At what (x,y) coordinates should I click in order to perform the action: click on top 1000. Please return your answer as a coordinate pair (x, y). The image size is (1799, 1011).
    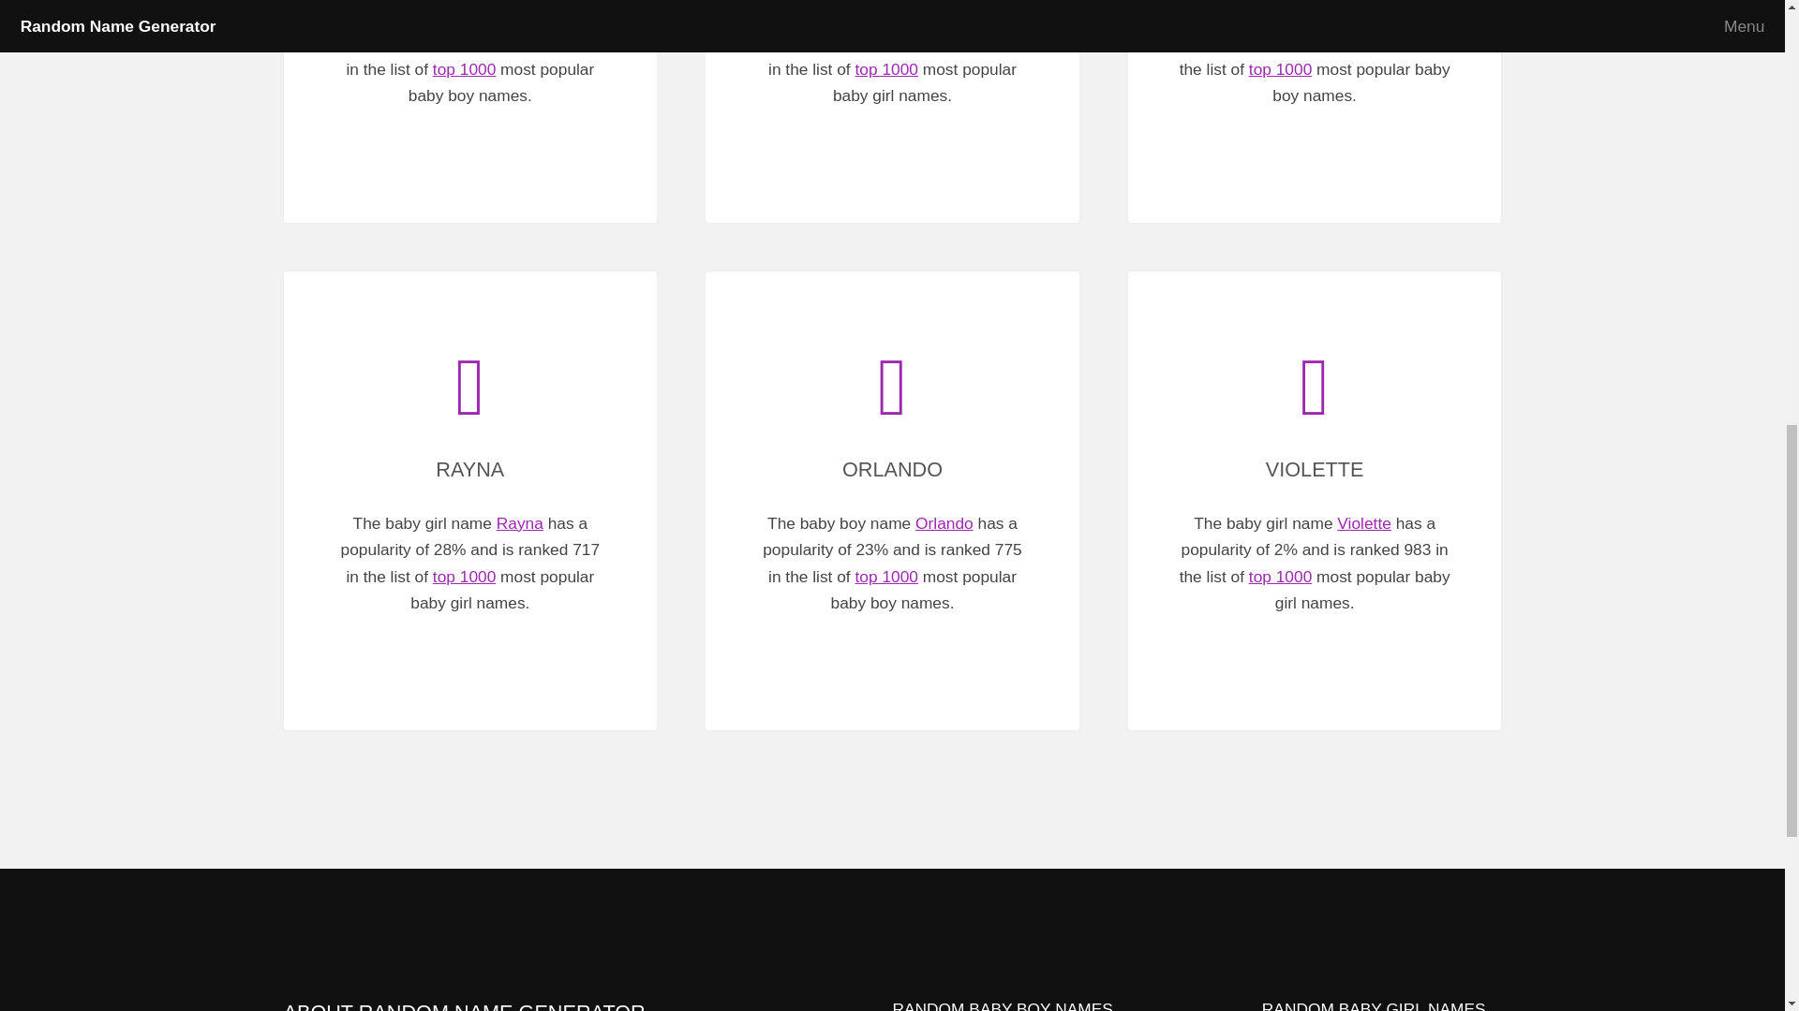
    Looking at the image, I should click on (465, 577).